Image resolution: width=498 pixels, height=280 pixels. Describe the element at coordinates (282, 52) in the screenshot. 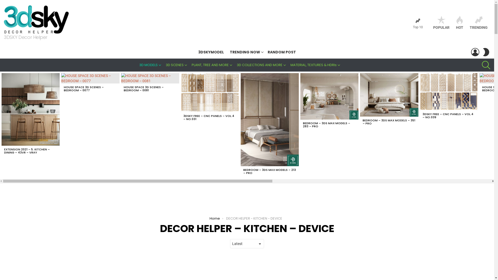

I see `RANDOM POST` at that location.